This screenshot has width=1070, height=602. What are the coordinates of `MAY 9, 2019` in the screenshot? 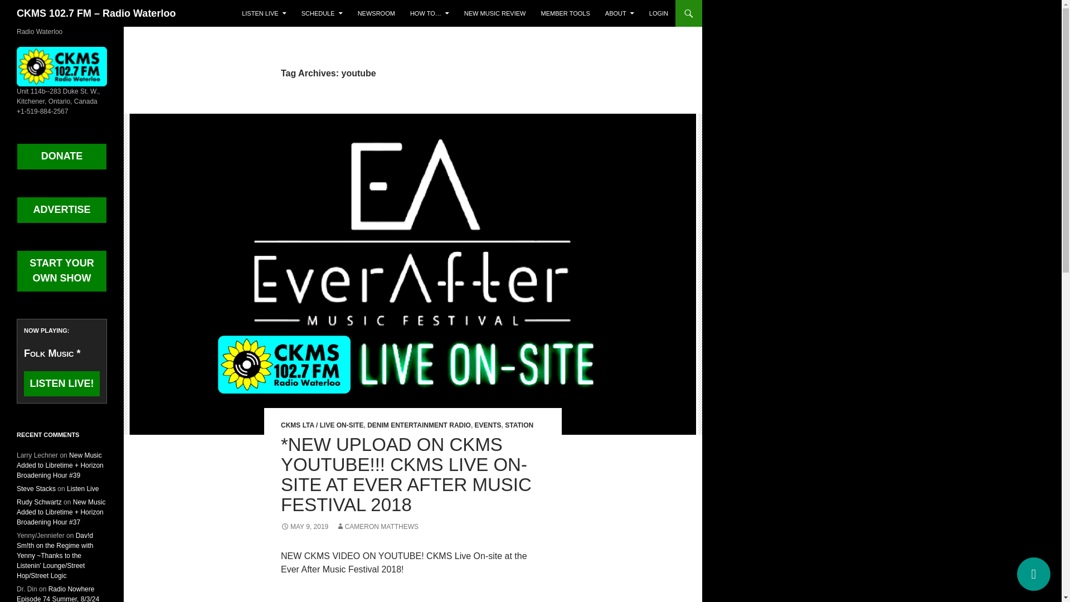 It's located at (304, 526).